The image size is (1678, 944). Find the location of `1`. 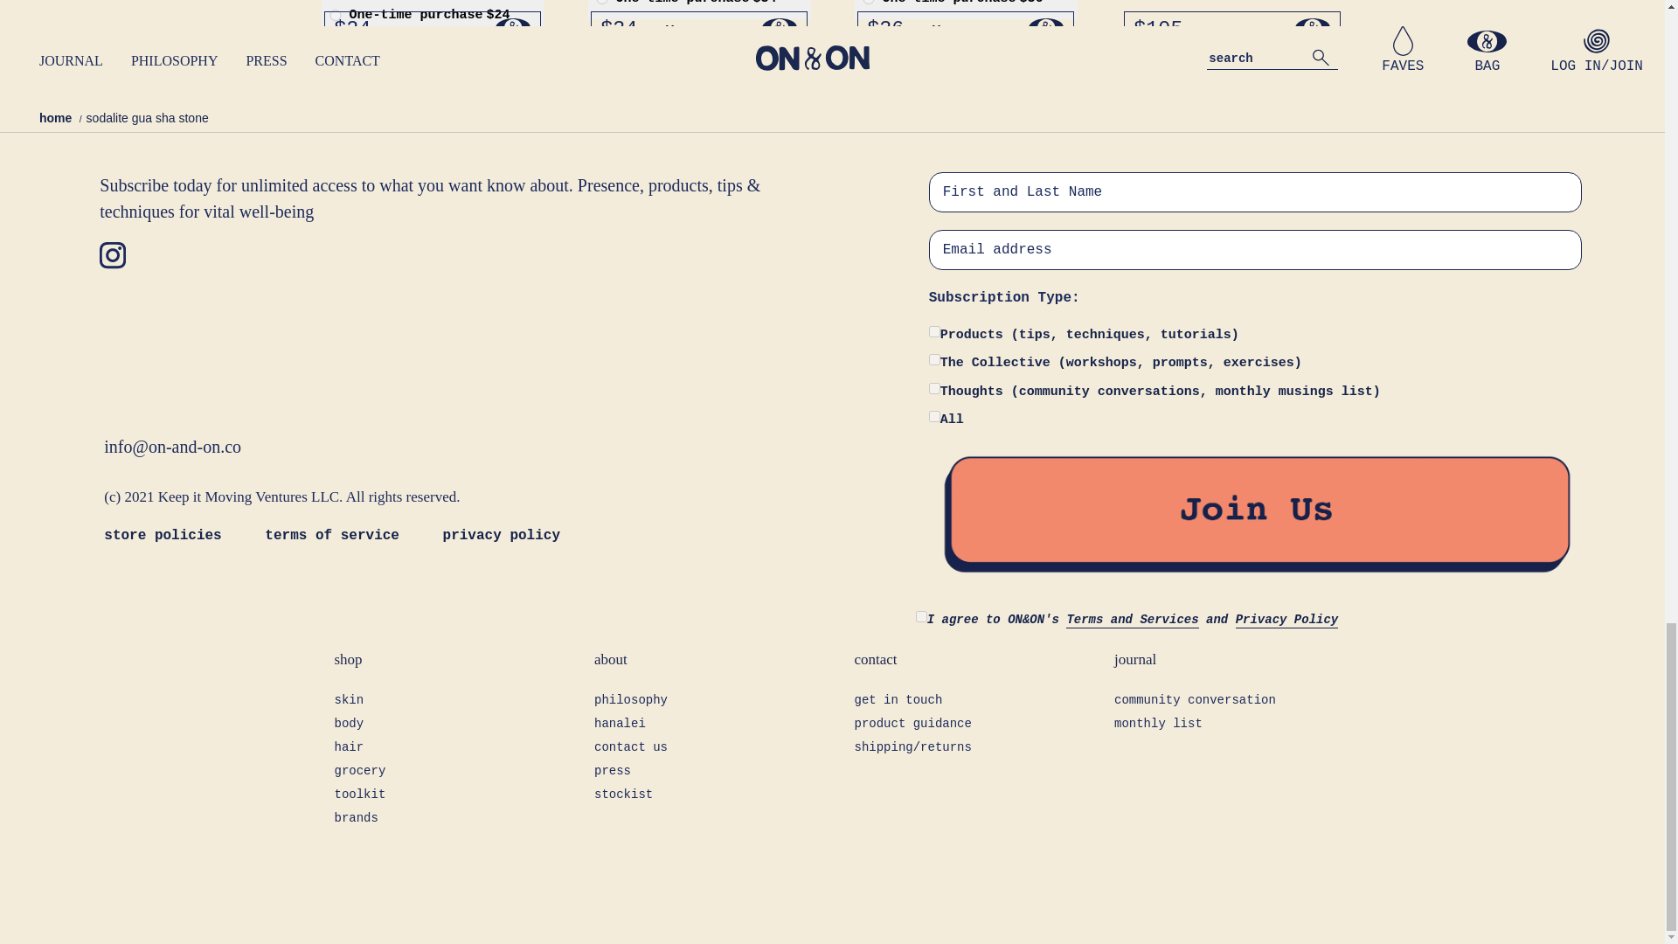

1 is located at coordinates (921, 615).